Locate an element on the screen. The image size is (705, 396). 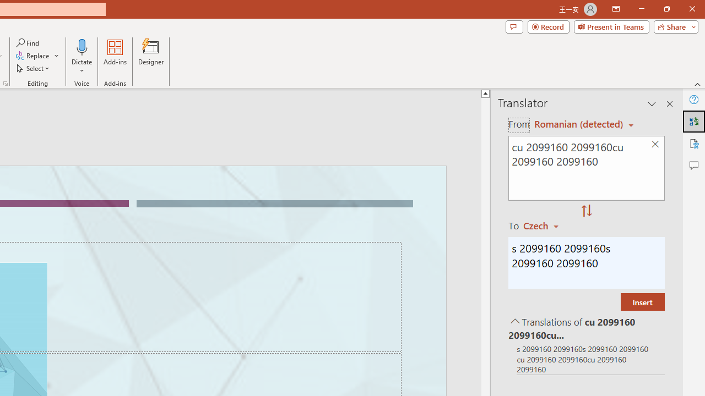
Translations of cu 2099160 2099160cu 2099160 2099160 is located at coordinates (586, 328).